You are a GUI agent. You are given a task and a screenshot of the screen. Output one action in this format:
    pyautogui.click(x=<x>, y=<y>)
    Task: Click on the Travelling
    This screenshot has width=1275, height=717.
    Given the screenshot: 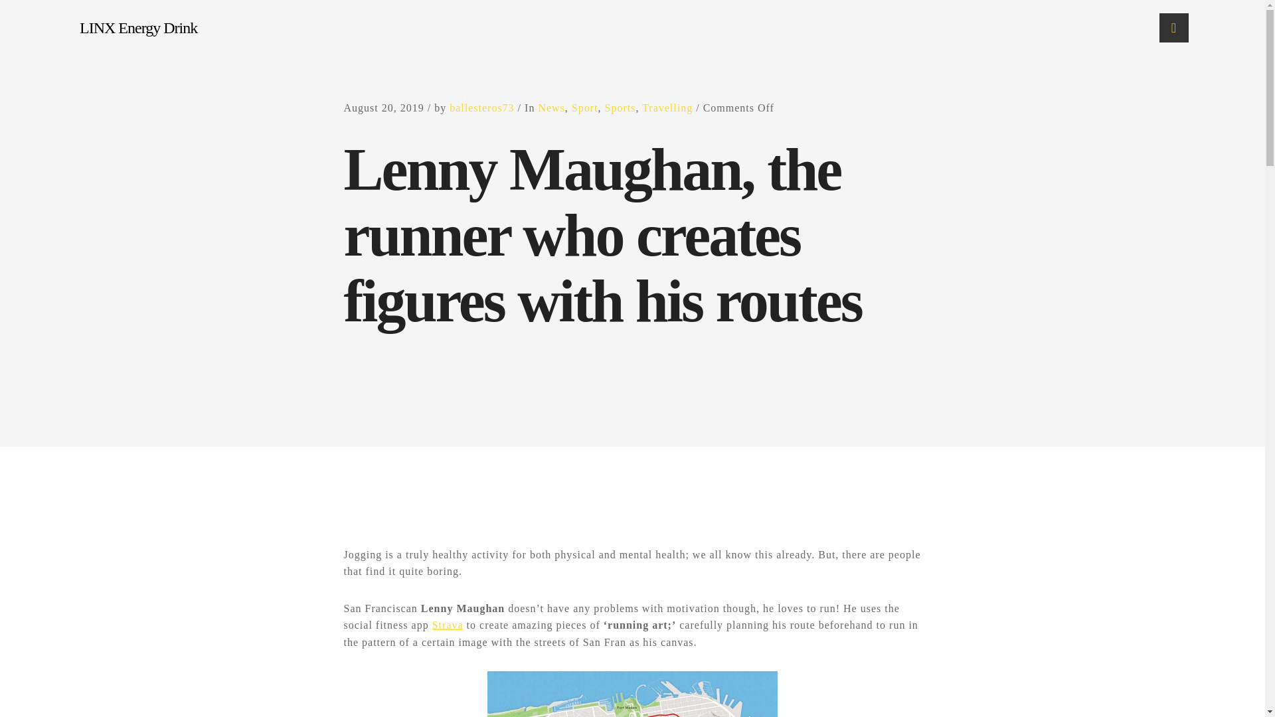 What is the action you would take?
    pyautogui.click(x=667, y=108)
    